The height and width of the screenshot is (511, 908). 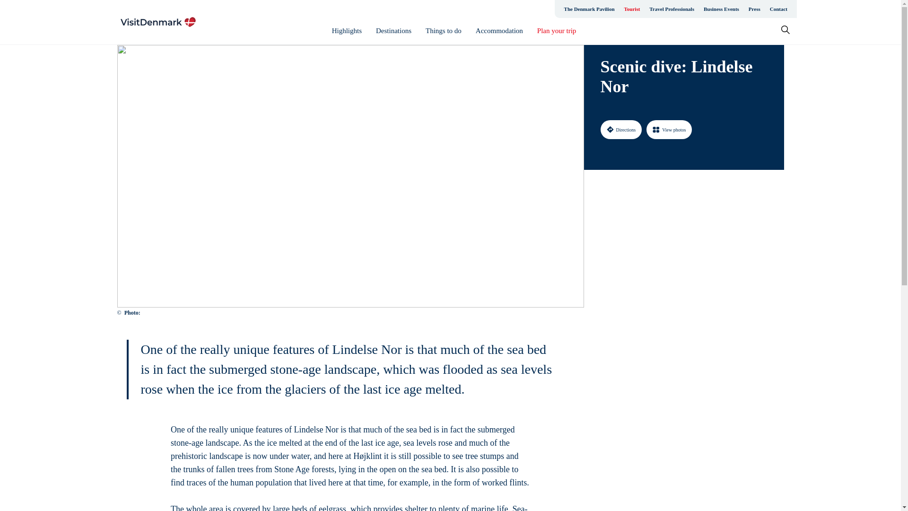 I want to click on Plan your trip, so click(x=557, y=31).